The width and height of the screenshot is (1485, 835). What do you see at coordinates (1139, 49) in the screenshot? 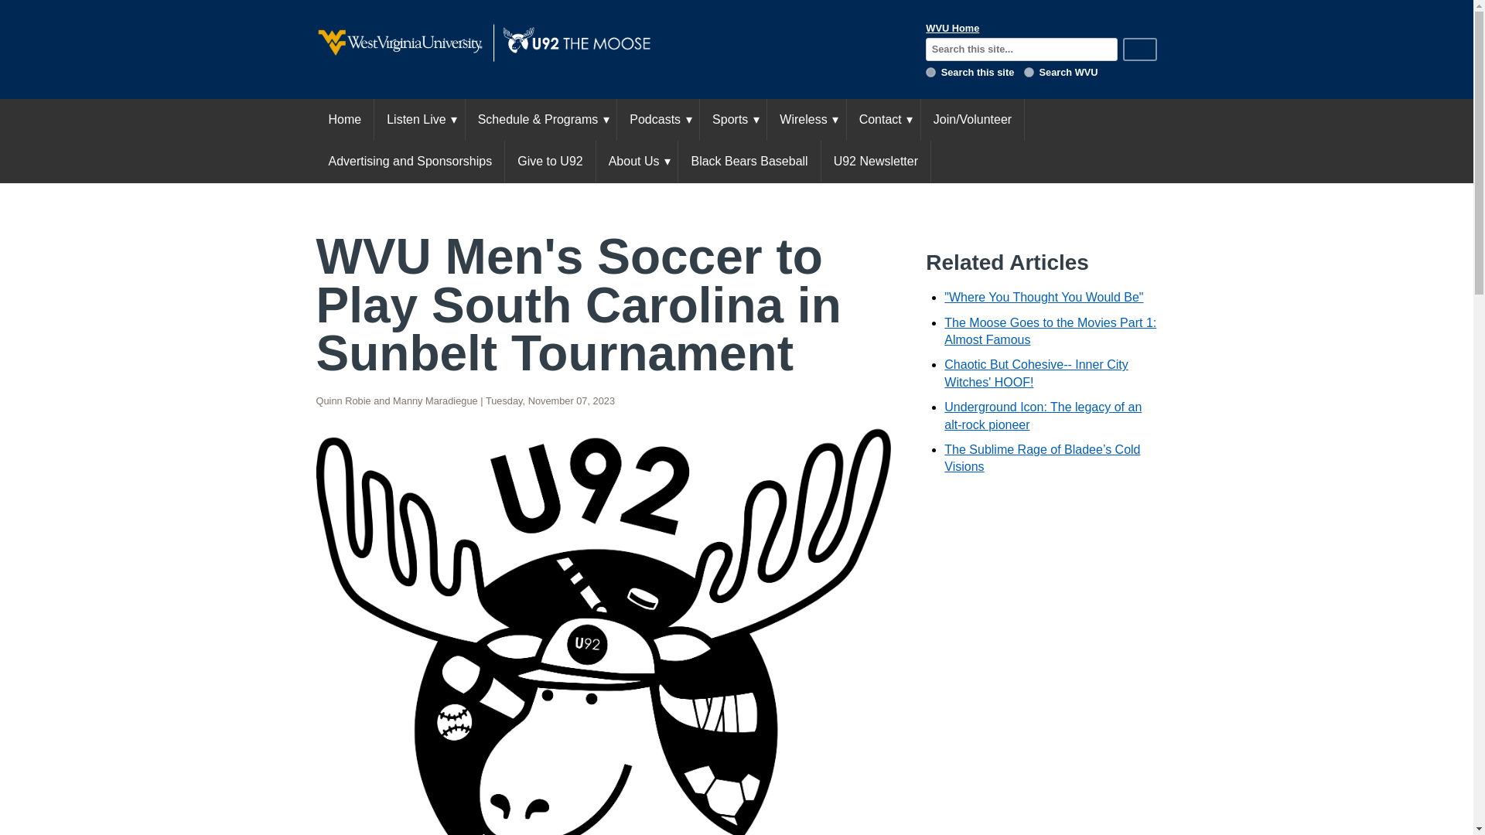
I see `Search` at bounding box center [1139, 49].